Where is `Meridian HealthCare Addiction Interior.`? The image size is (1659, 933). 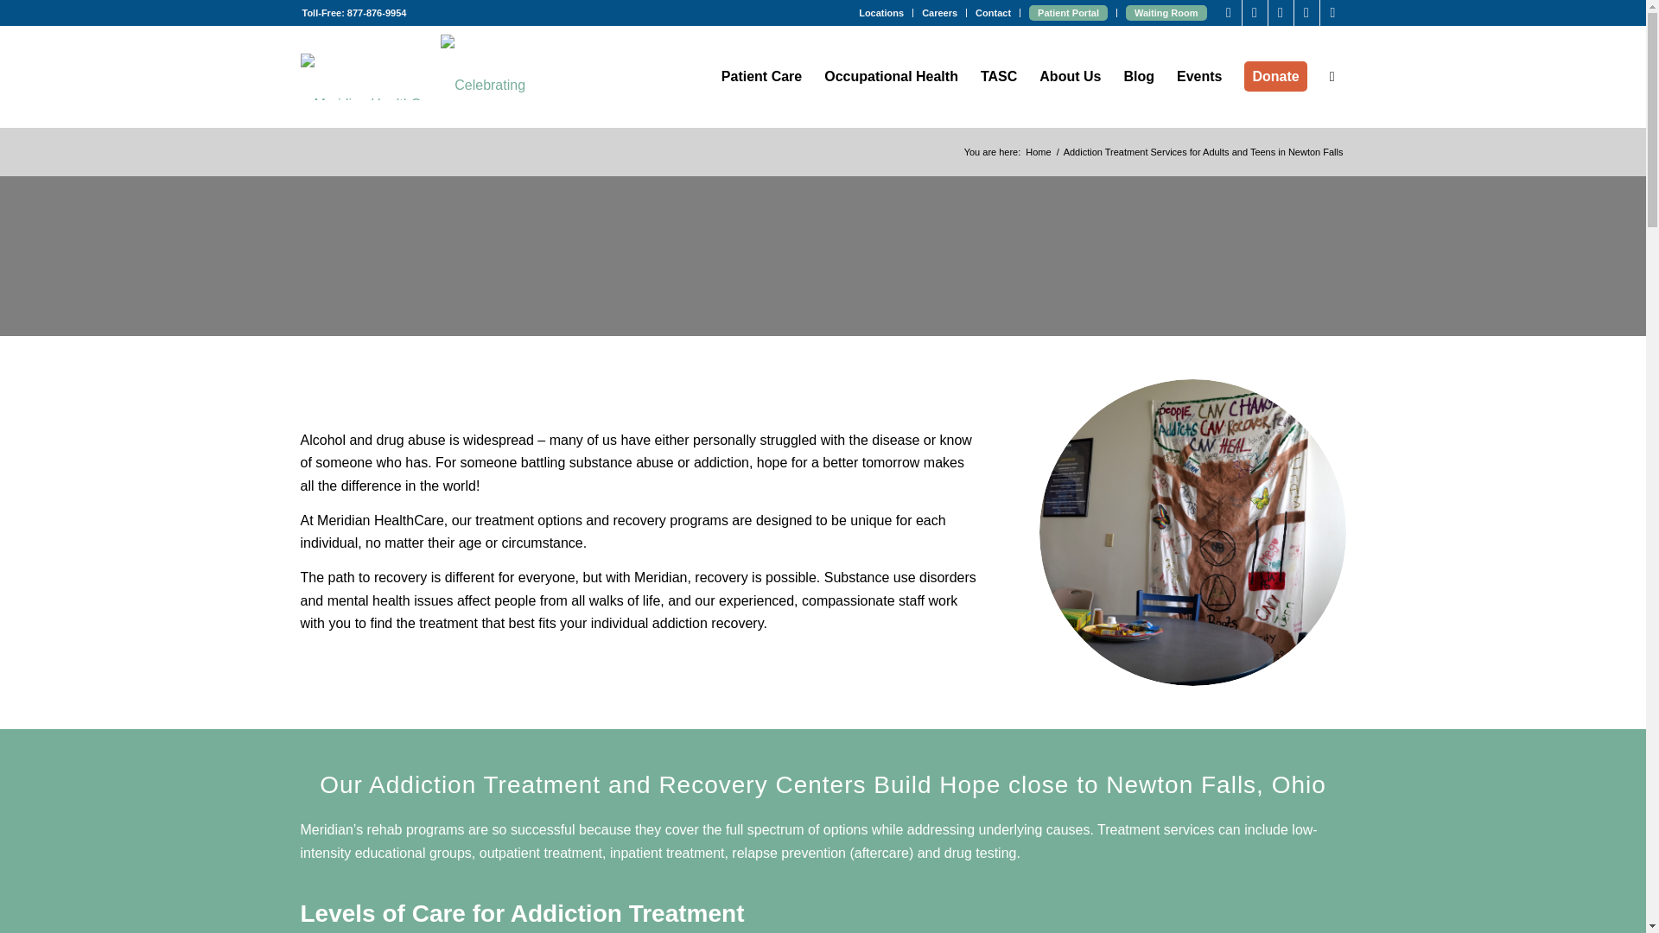
Meridian HealthCare Addiction Interior. is located at coordinates (1192, 532).